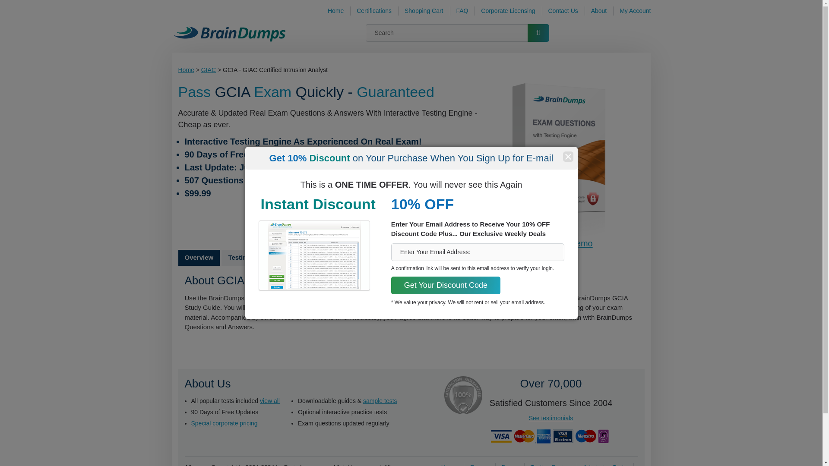 This screenshot has height=466, width=829. What do you see at coordinates (598, 11) in the screenshot?
I see `About` at bounding box center [598, 11].